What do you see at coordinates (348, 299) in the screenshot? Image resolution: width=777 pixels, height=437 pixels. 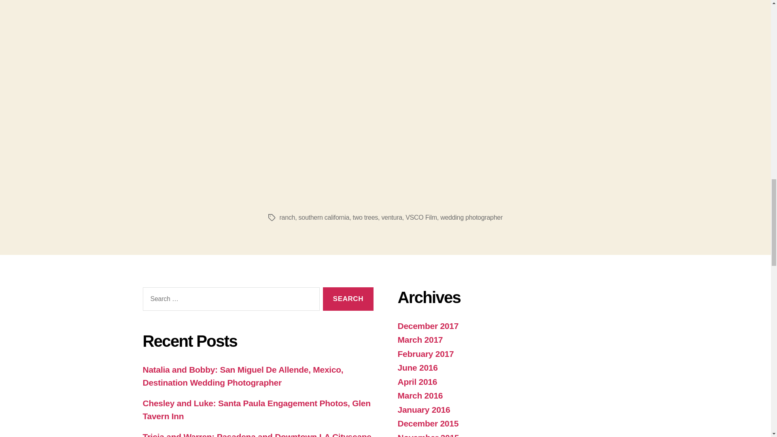 I see `Search` at bounding box center [348, 299].